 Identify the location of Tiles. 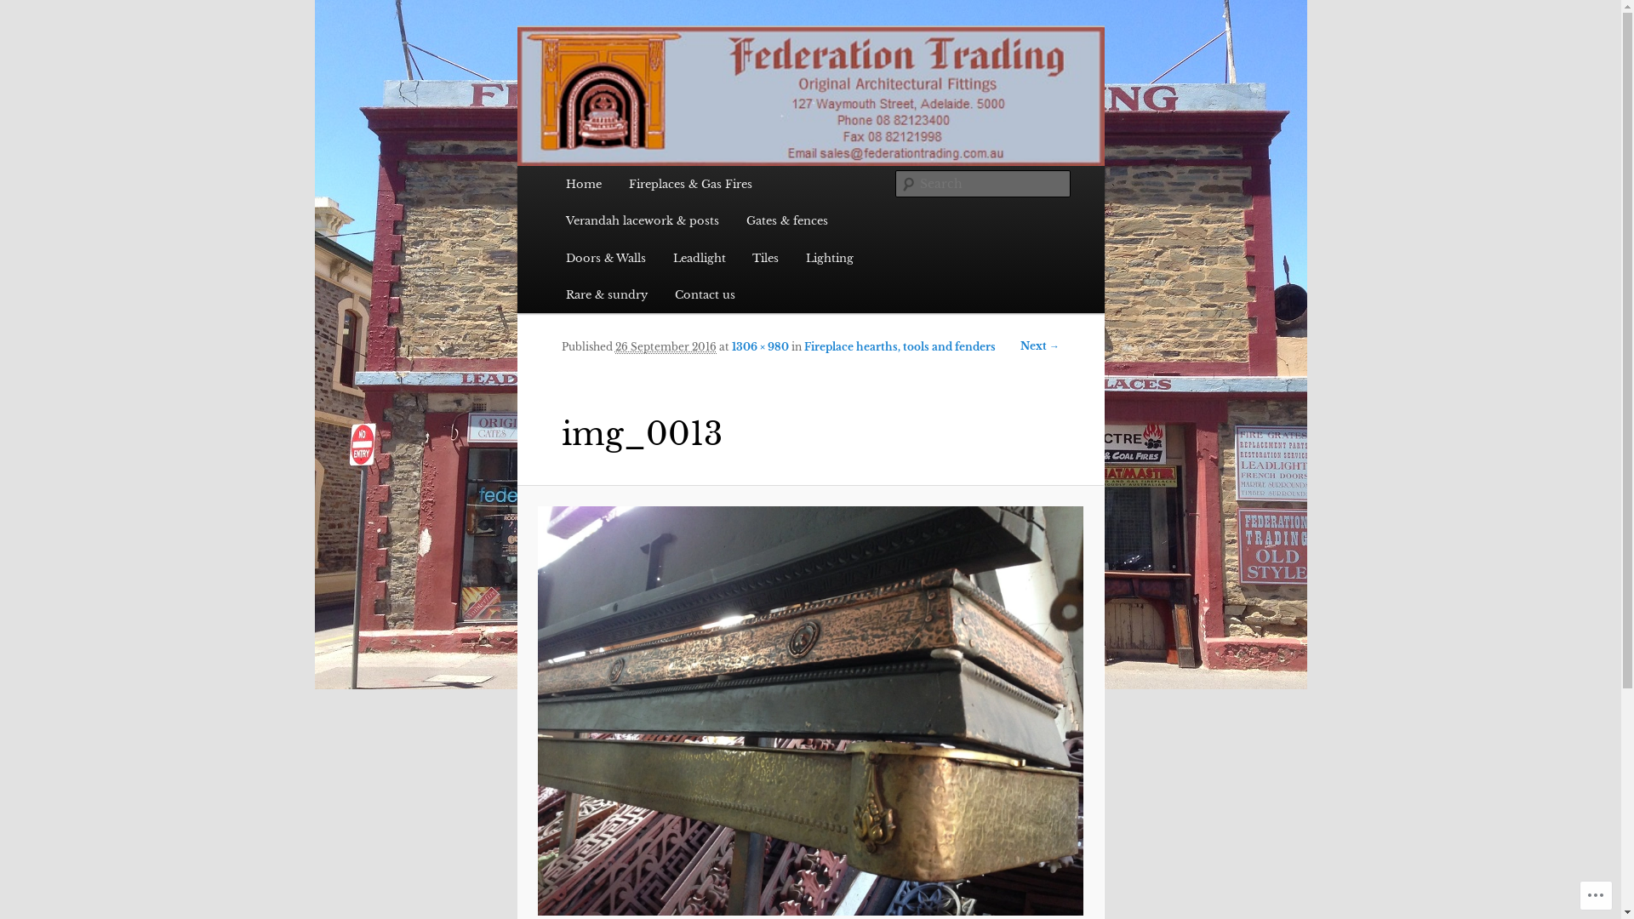
(766, 259).